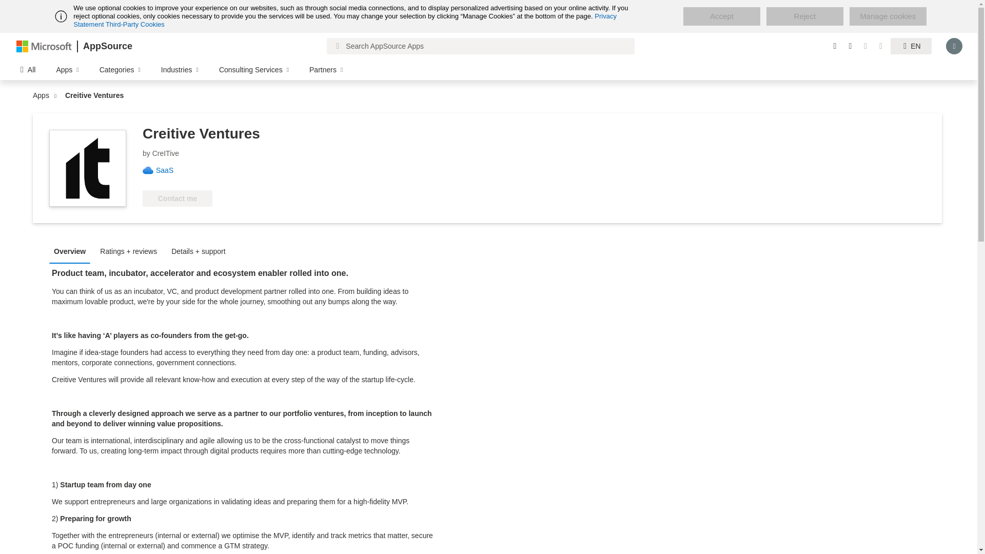  I want to click on Third-Party Cookies, so click(134, 24).